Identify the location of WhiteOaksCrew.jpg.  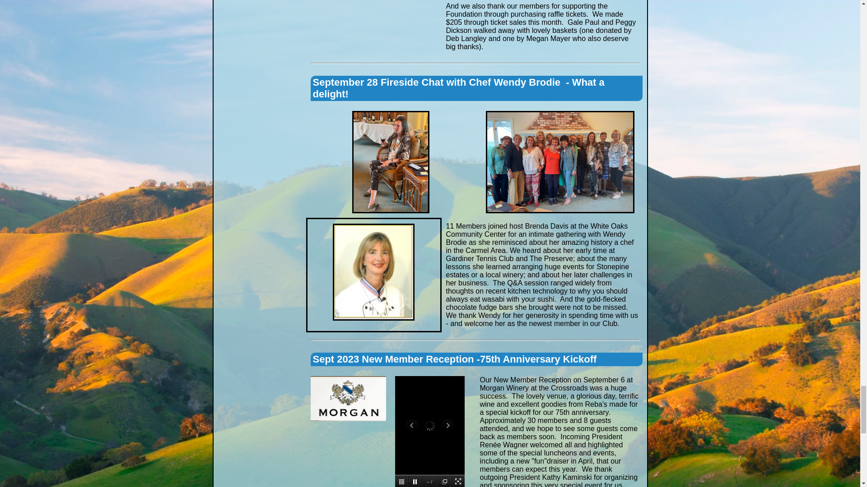
(560, 162).